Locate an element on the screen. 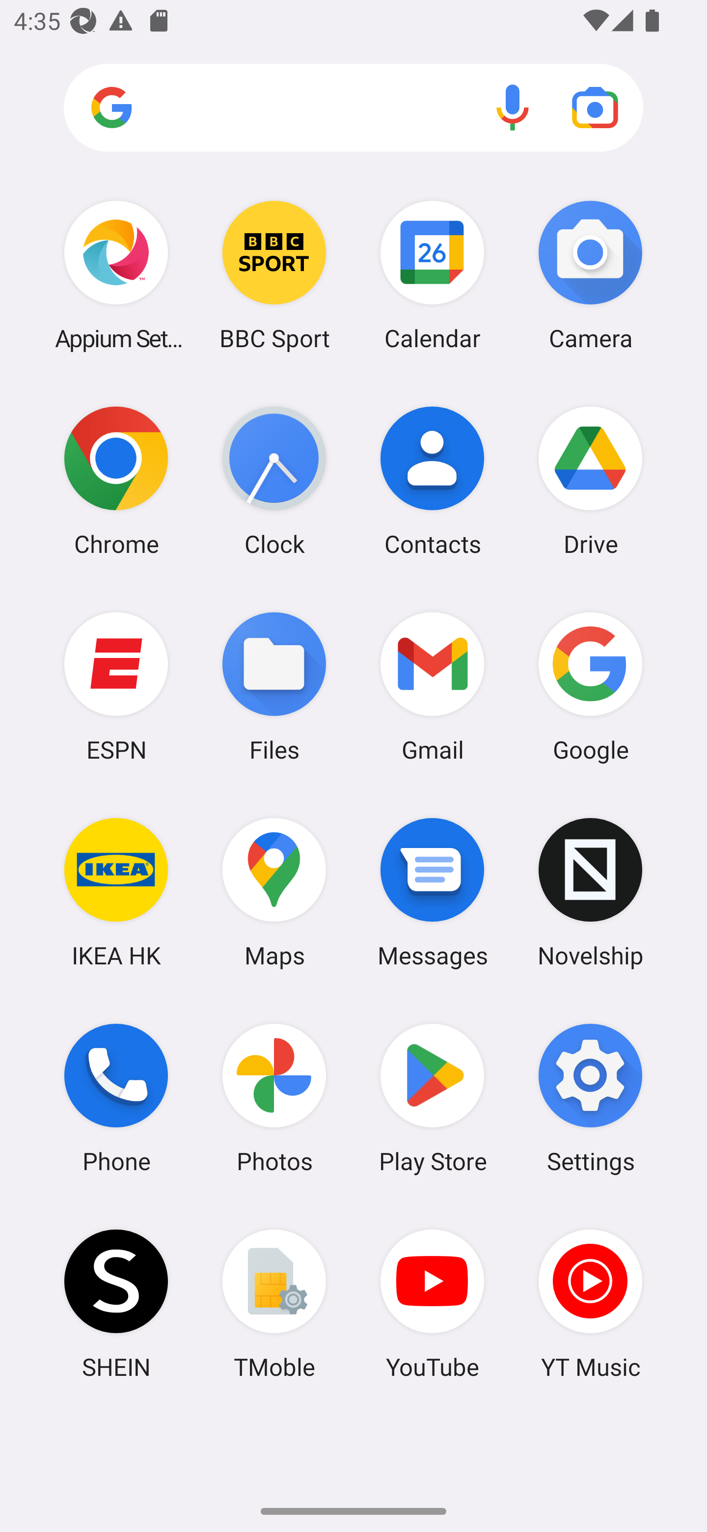 This screenshot has width=707, height=1532. Google is located at coordinates (590, 686).